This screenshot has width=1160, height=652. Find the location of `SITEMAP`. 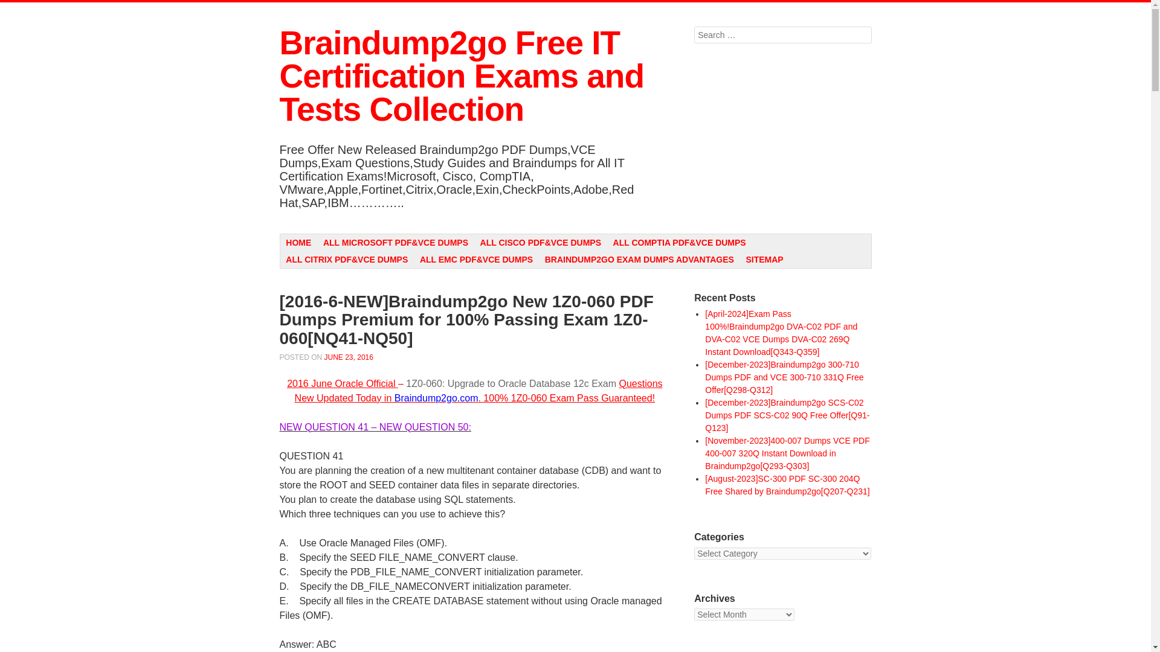

SITEMAP is located at coordinates (765, 259).